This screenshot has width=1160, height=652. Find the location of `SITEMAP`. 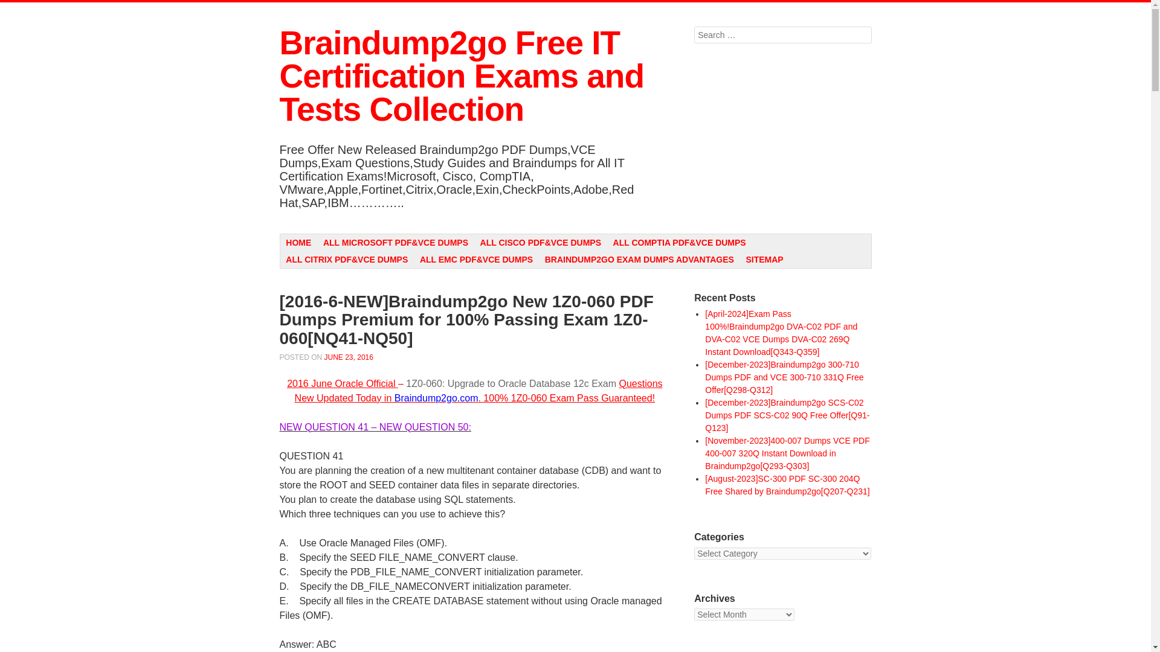

SITEMAP is located at coordinates (765, 259).